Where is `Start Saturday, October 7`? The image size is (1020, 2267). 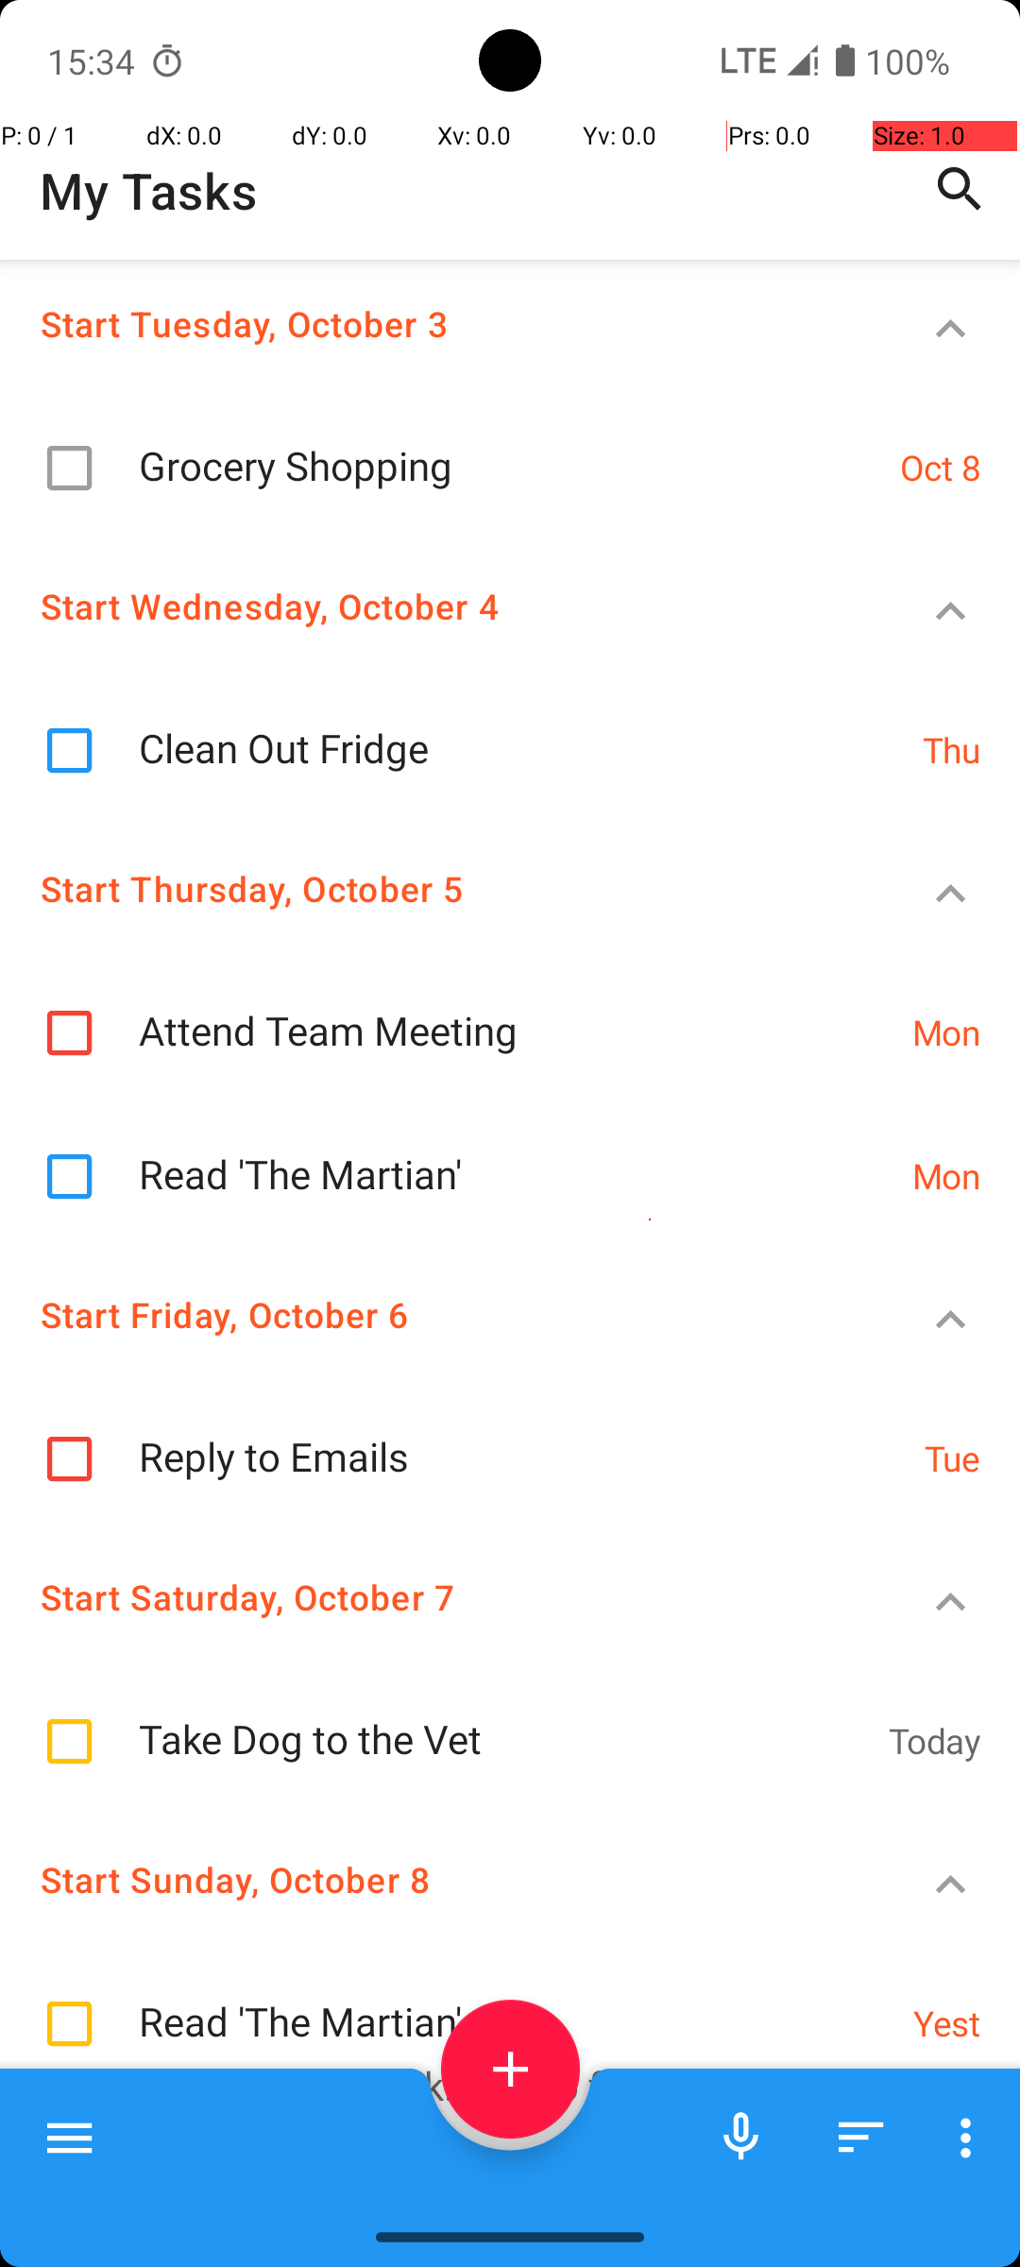 Start Saturday, October 7 is located at coordinates (440, 1596).